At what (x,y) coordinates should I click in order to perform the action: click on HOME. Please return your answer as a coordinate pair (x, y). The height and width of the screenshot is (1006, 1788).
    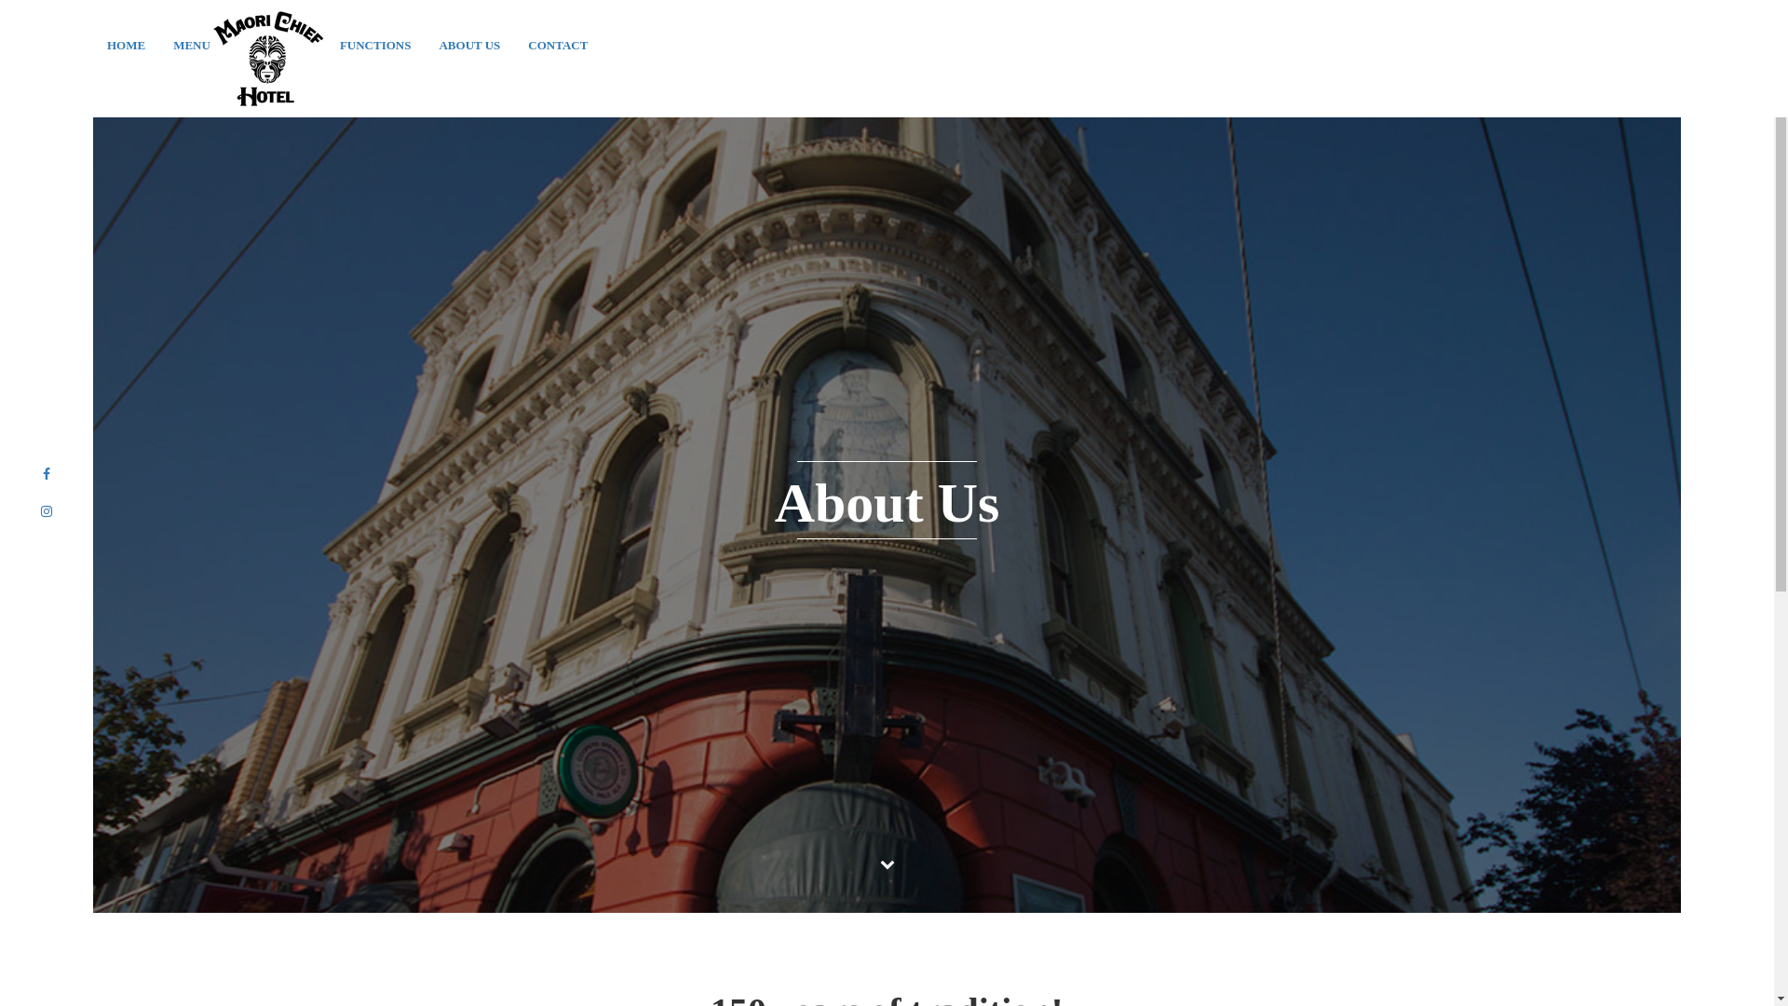
    Looking at the image, I should click on (127, 45).